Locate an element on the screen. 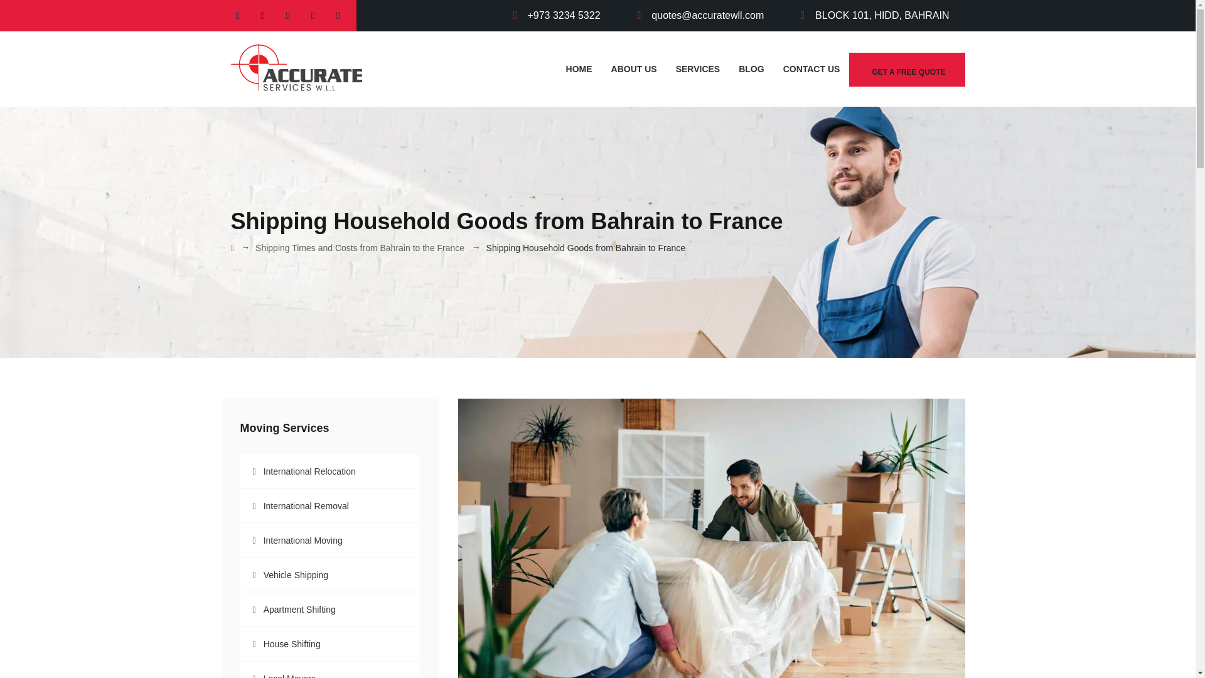 The image size is (1205, 678). GET A FREE QUOTE is located at coordinates (907, 70).